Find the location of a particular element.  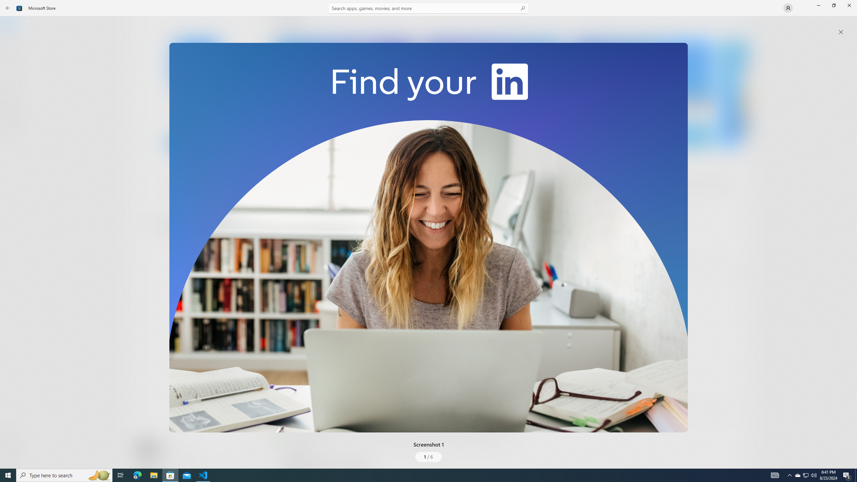

User profile is located at coordinates (788, 8).